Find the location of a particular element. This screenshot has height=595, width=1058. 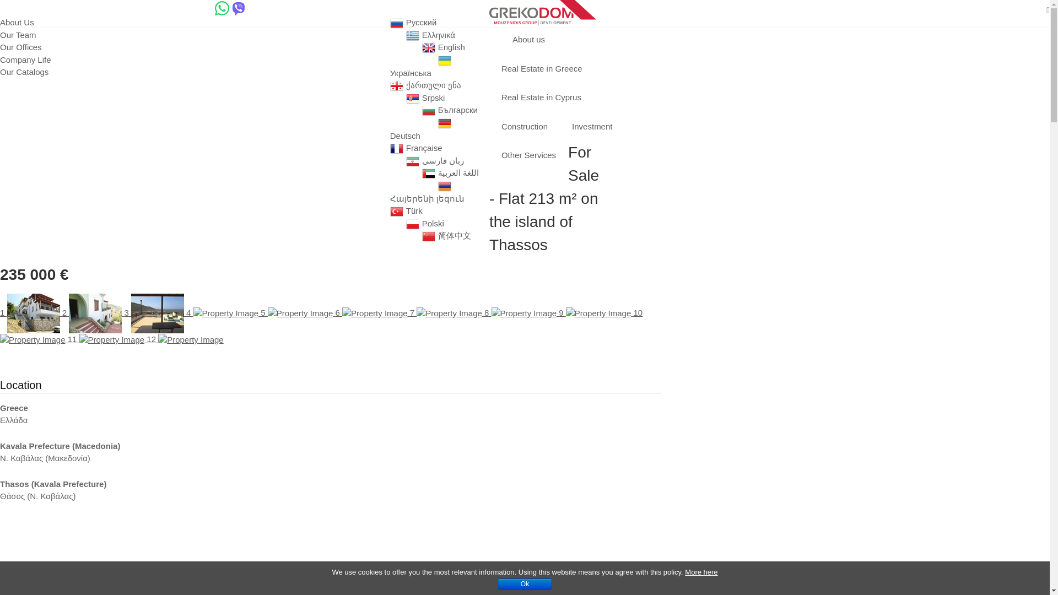

Deutsch is located at coordinates (410, 136).